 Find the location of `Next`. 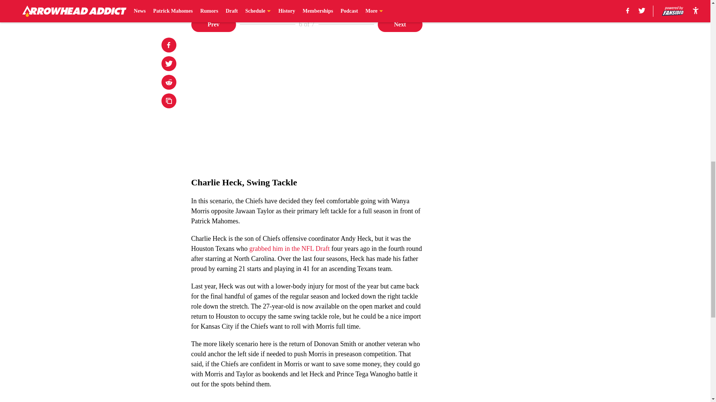

Next is located at coordinates (400, 25).